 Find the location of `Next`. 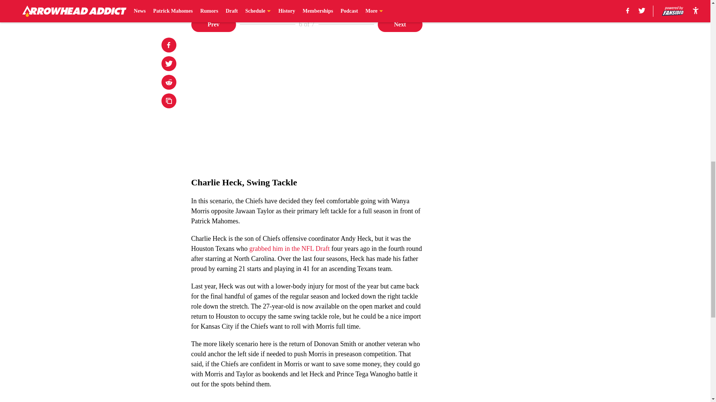

Next is located at coordinates (400, 25).